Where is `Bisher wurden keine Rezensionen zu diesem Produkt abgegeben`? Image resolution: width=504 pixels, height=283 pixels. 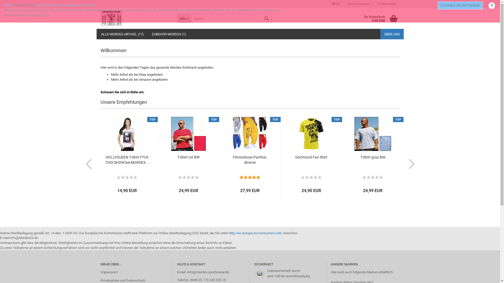 Bisher wurden keine Rezensionen zu diesem Produkt abgegeben is located at coordinates (373, 177).